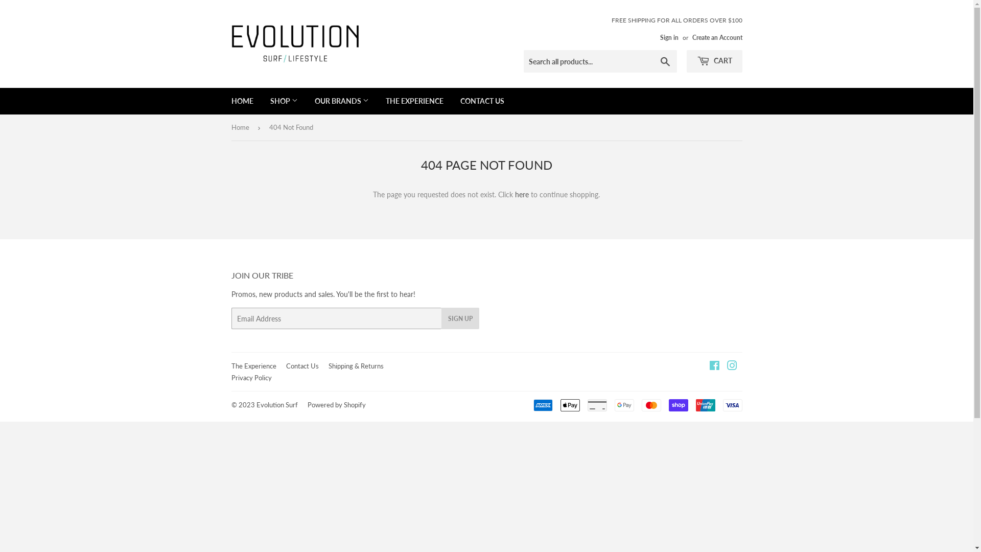 The width and height of the screenshot is (981, 552). I want to click on Privacy Policy, so click(251, 378).